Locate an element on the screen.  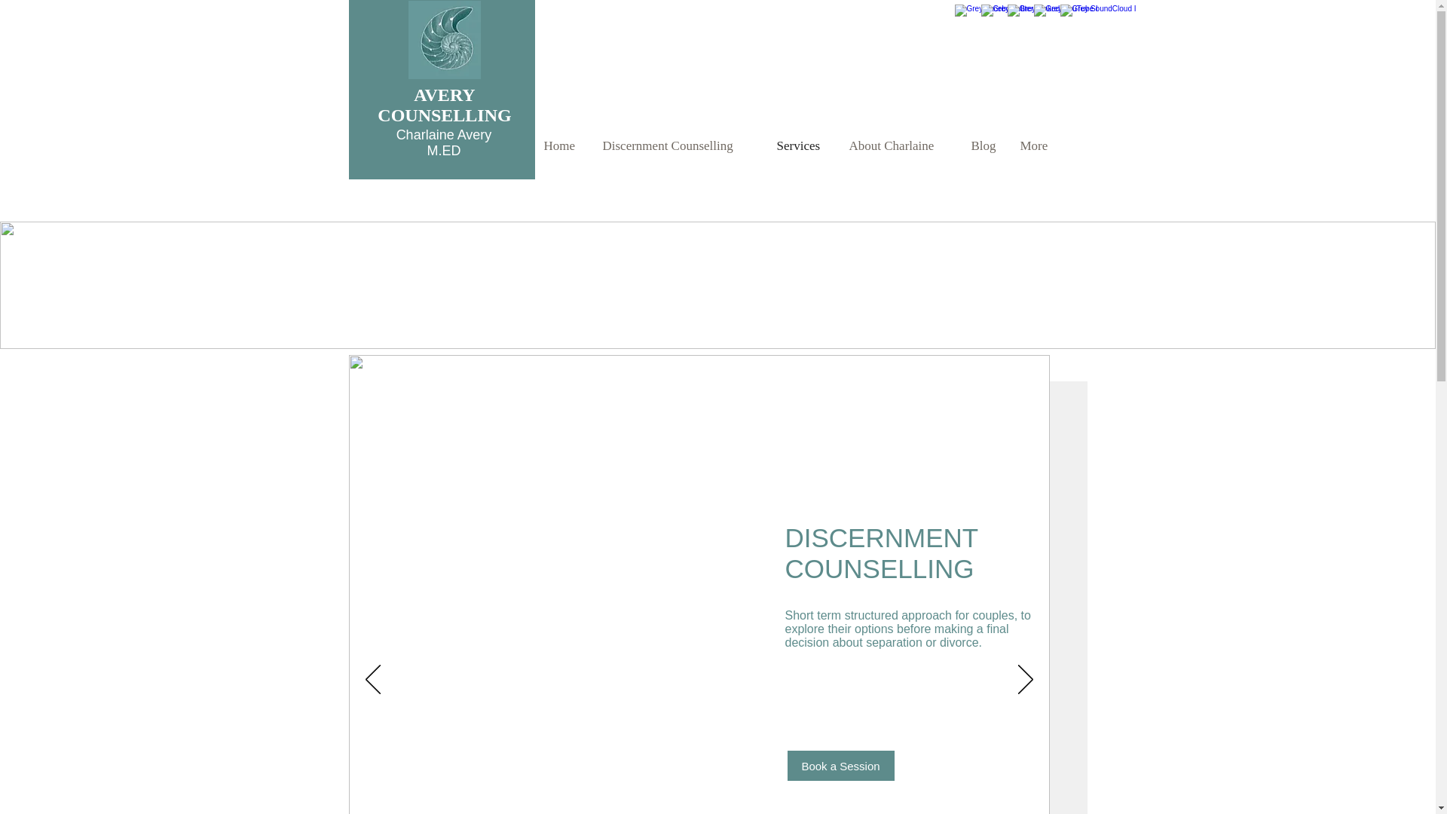
Book a Session is located at coordinates (840, 765).